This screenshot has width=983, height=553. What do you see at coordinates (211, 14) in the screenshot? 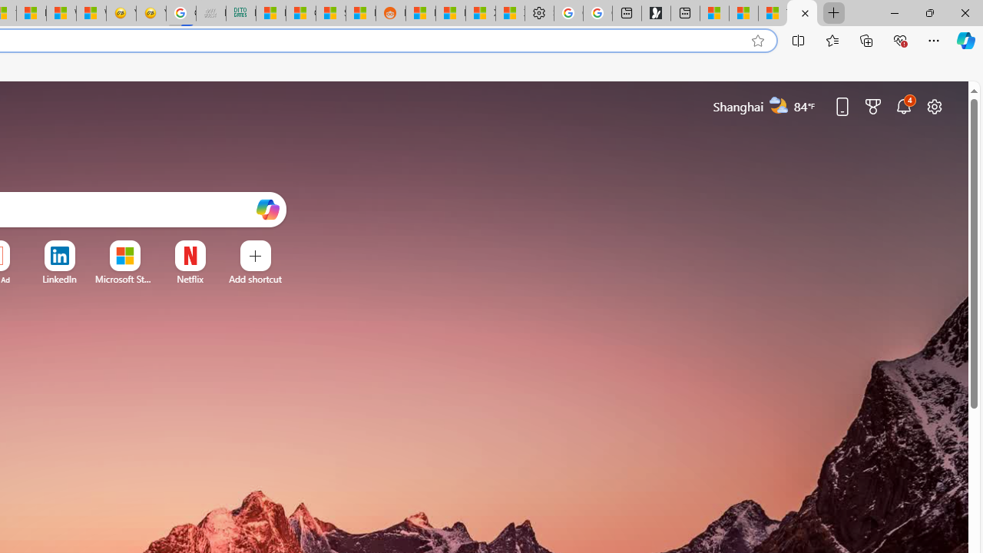
I see `Navy Quest` at bounding box center [211, 14].